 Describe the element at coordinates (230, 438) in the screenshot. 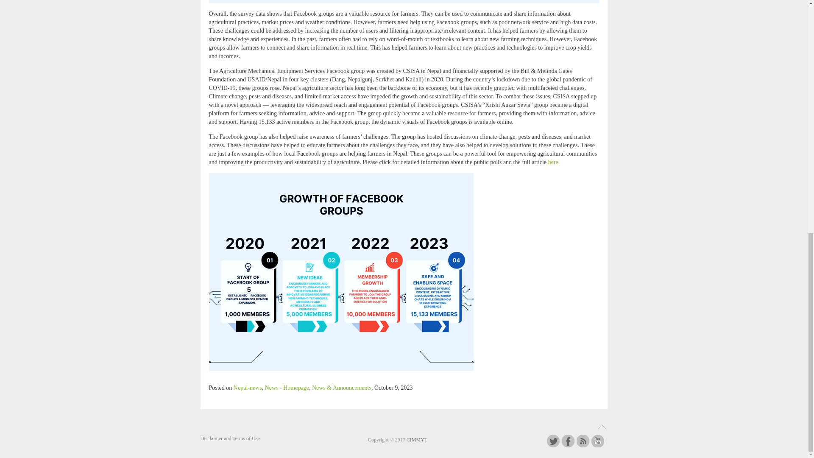

I see `Disclaimer and Terms of Use` at that location.